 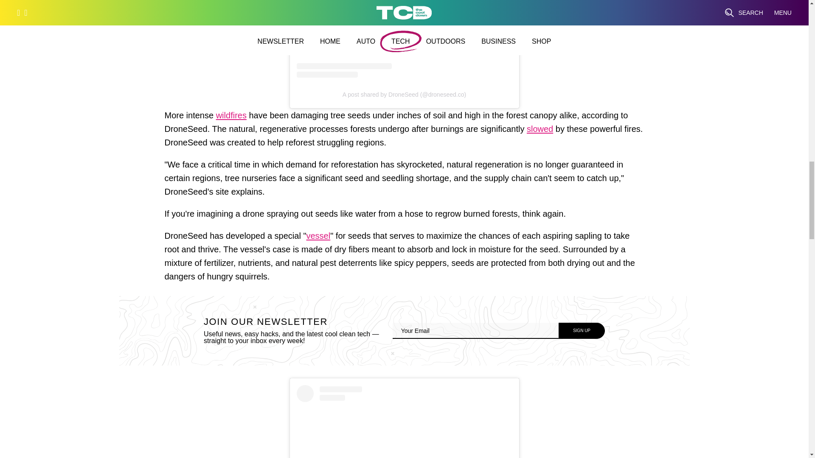 What do you see at coordinates (582, 331) in the screenshot?
I see `Sign Up` at bounding box center [582, 331].